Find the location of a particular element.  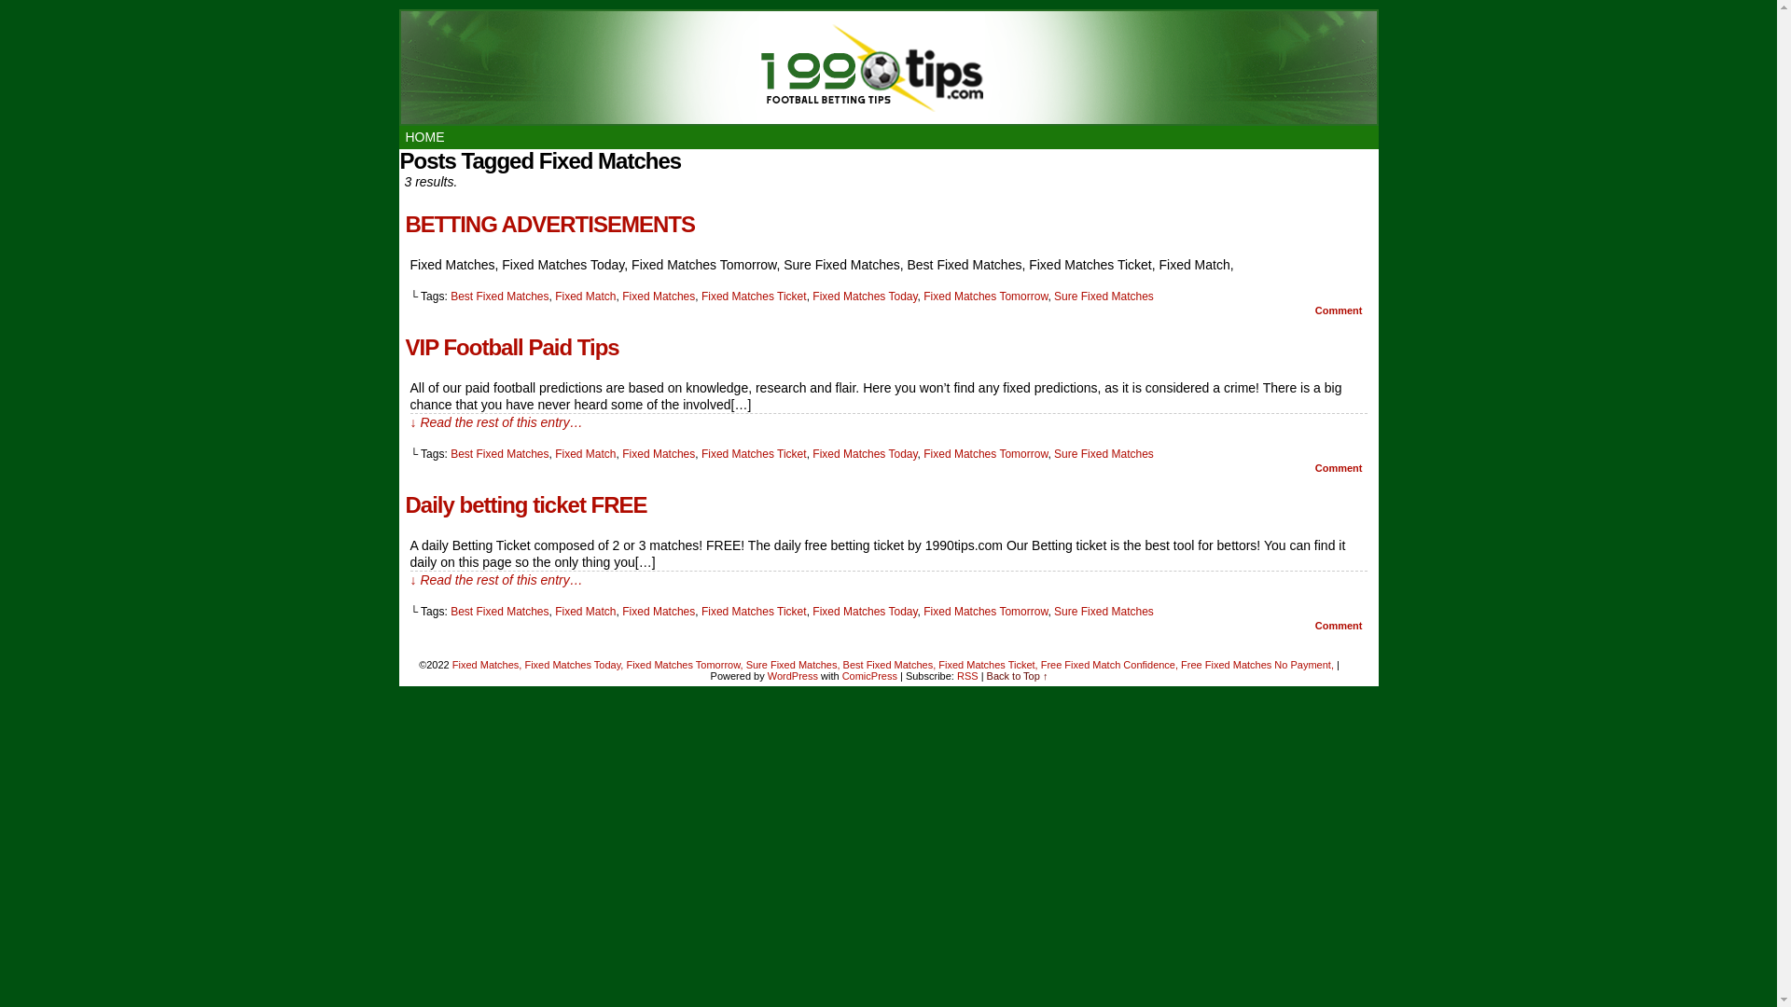

Sure Fixed Matches is located at coordinates (1104, 297).